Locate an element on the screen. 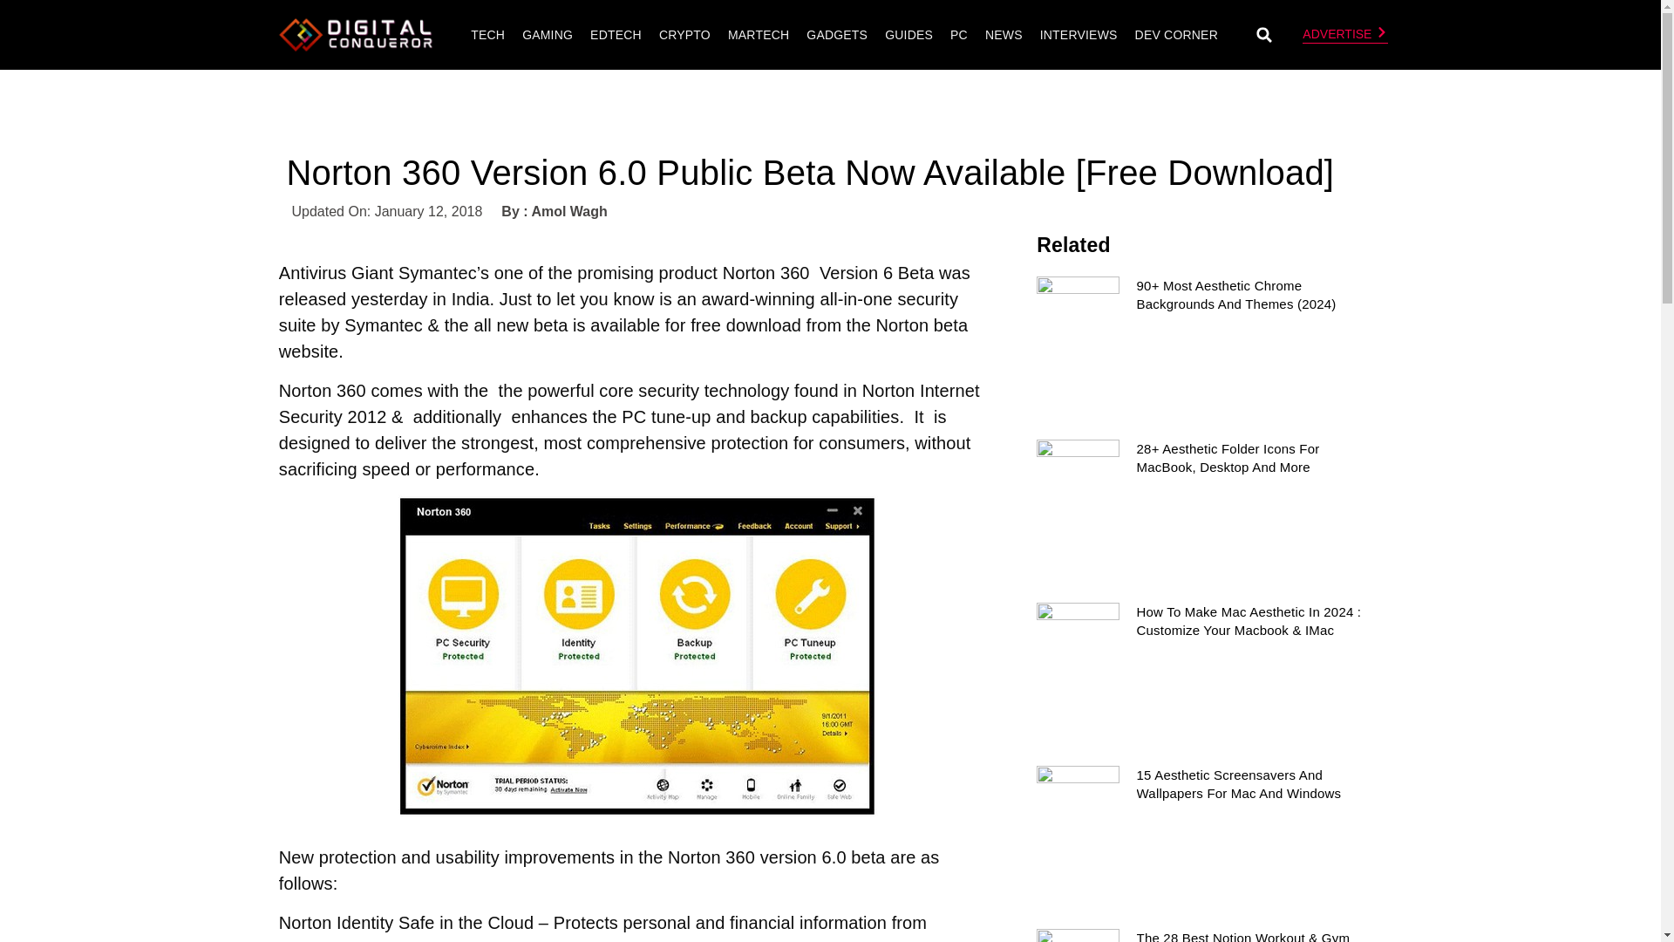 The height and width of the screenshot is (942, 1674). CRYPTO is located at coordinates (684, 35).